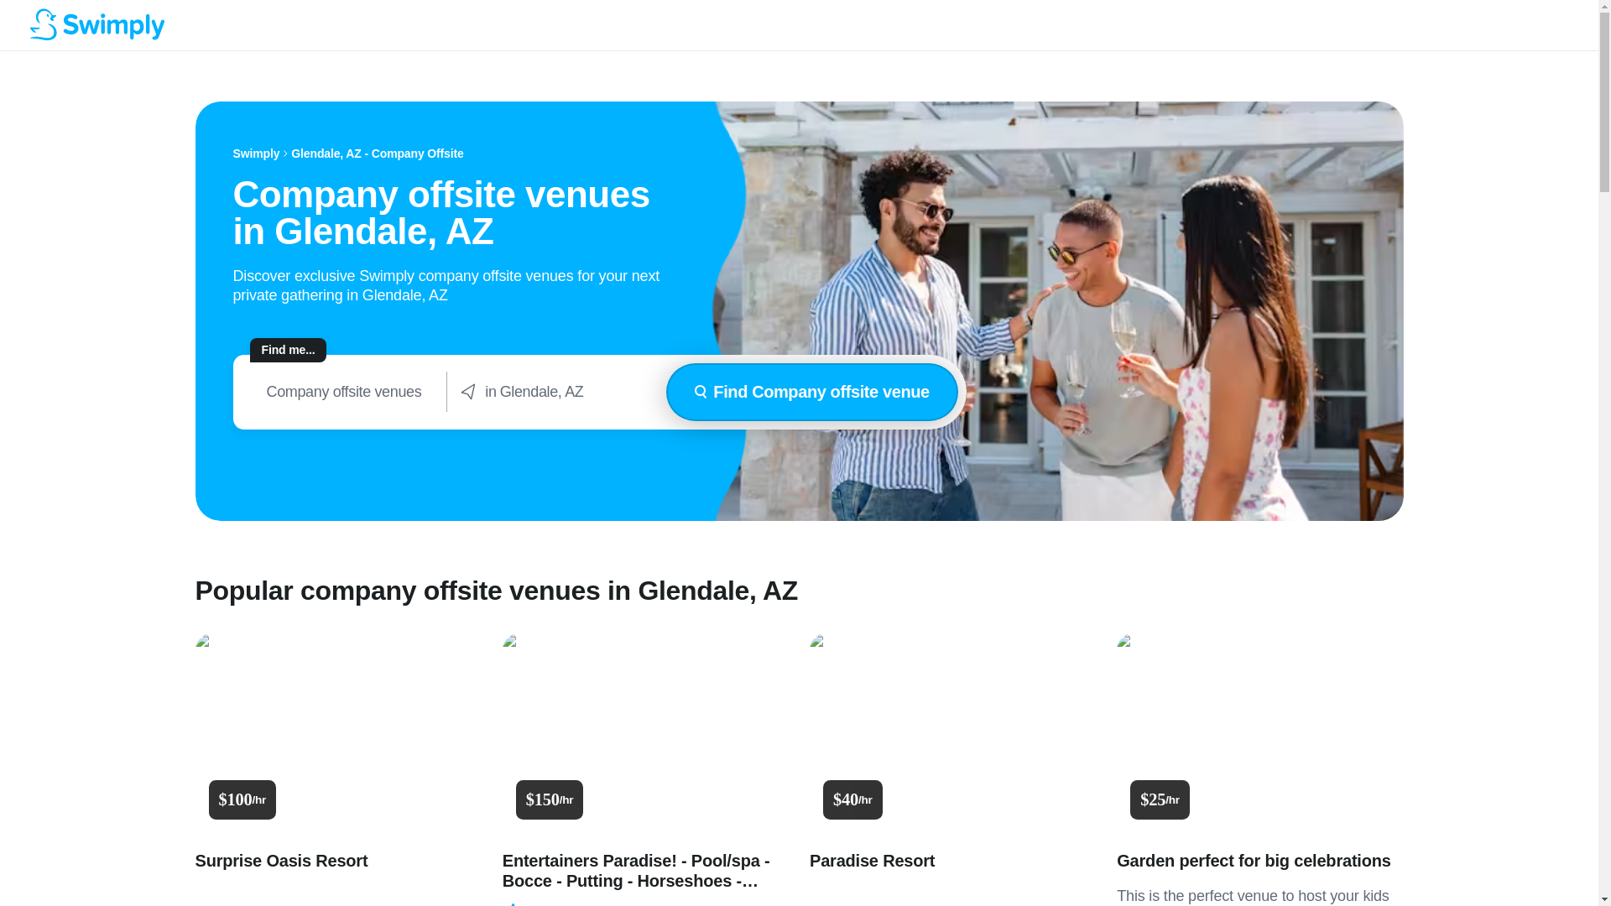  Describe the element at coordinates (344, 392) in the screenshot. I see `Company offsite venues` at that location.